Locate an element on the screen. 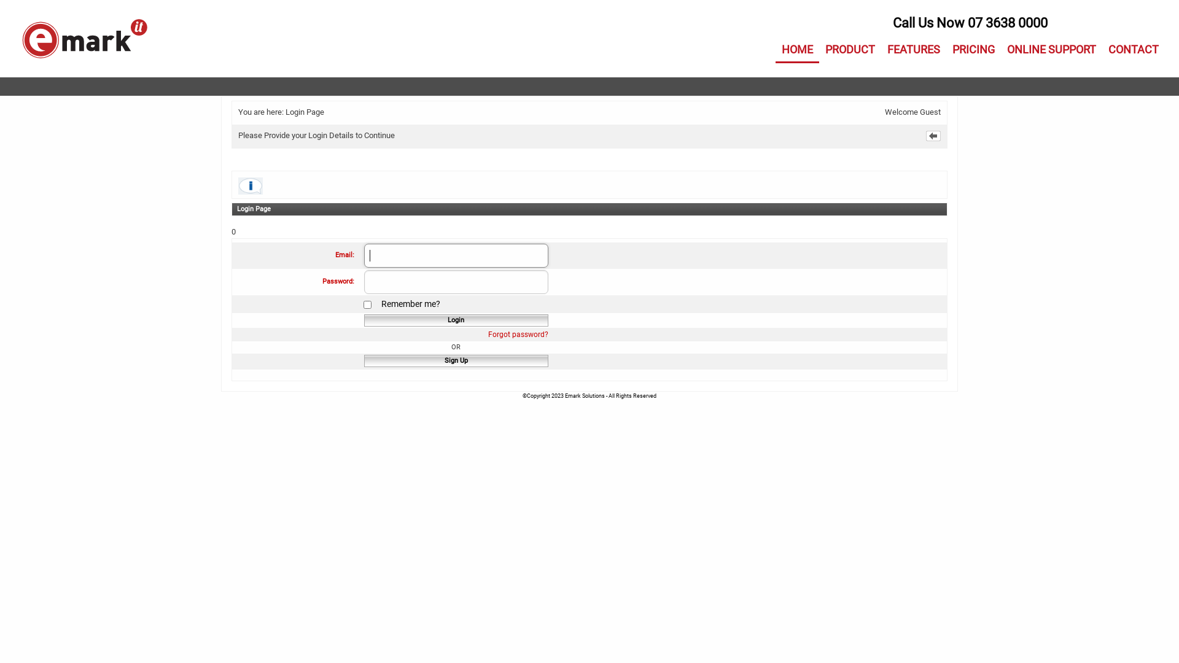 This screenshot has height=663, width=1179. HOME is located at coordinates (797, 50).